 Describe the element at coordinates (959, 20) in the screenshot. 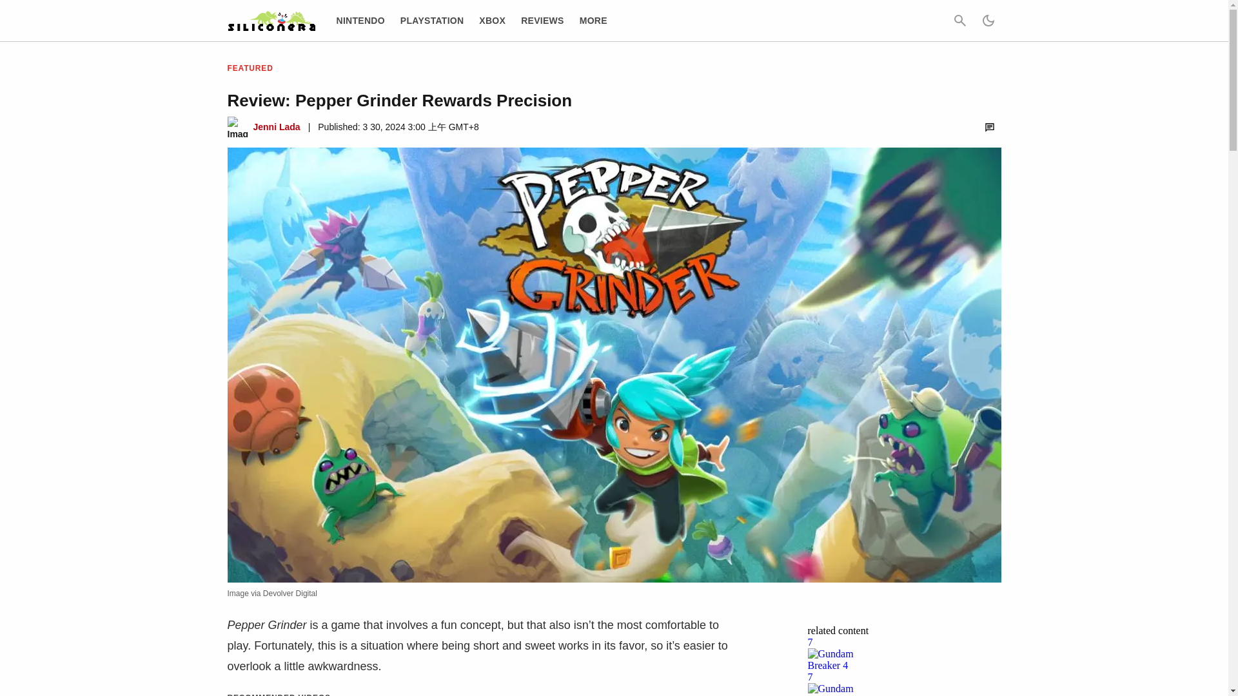

I see `Search` at that location.